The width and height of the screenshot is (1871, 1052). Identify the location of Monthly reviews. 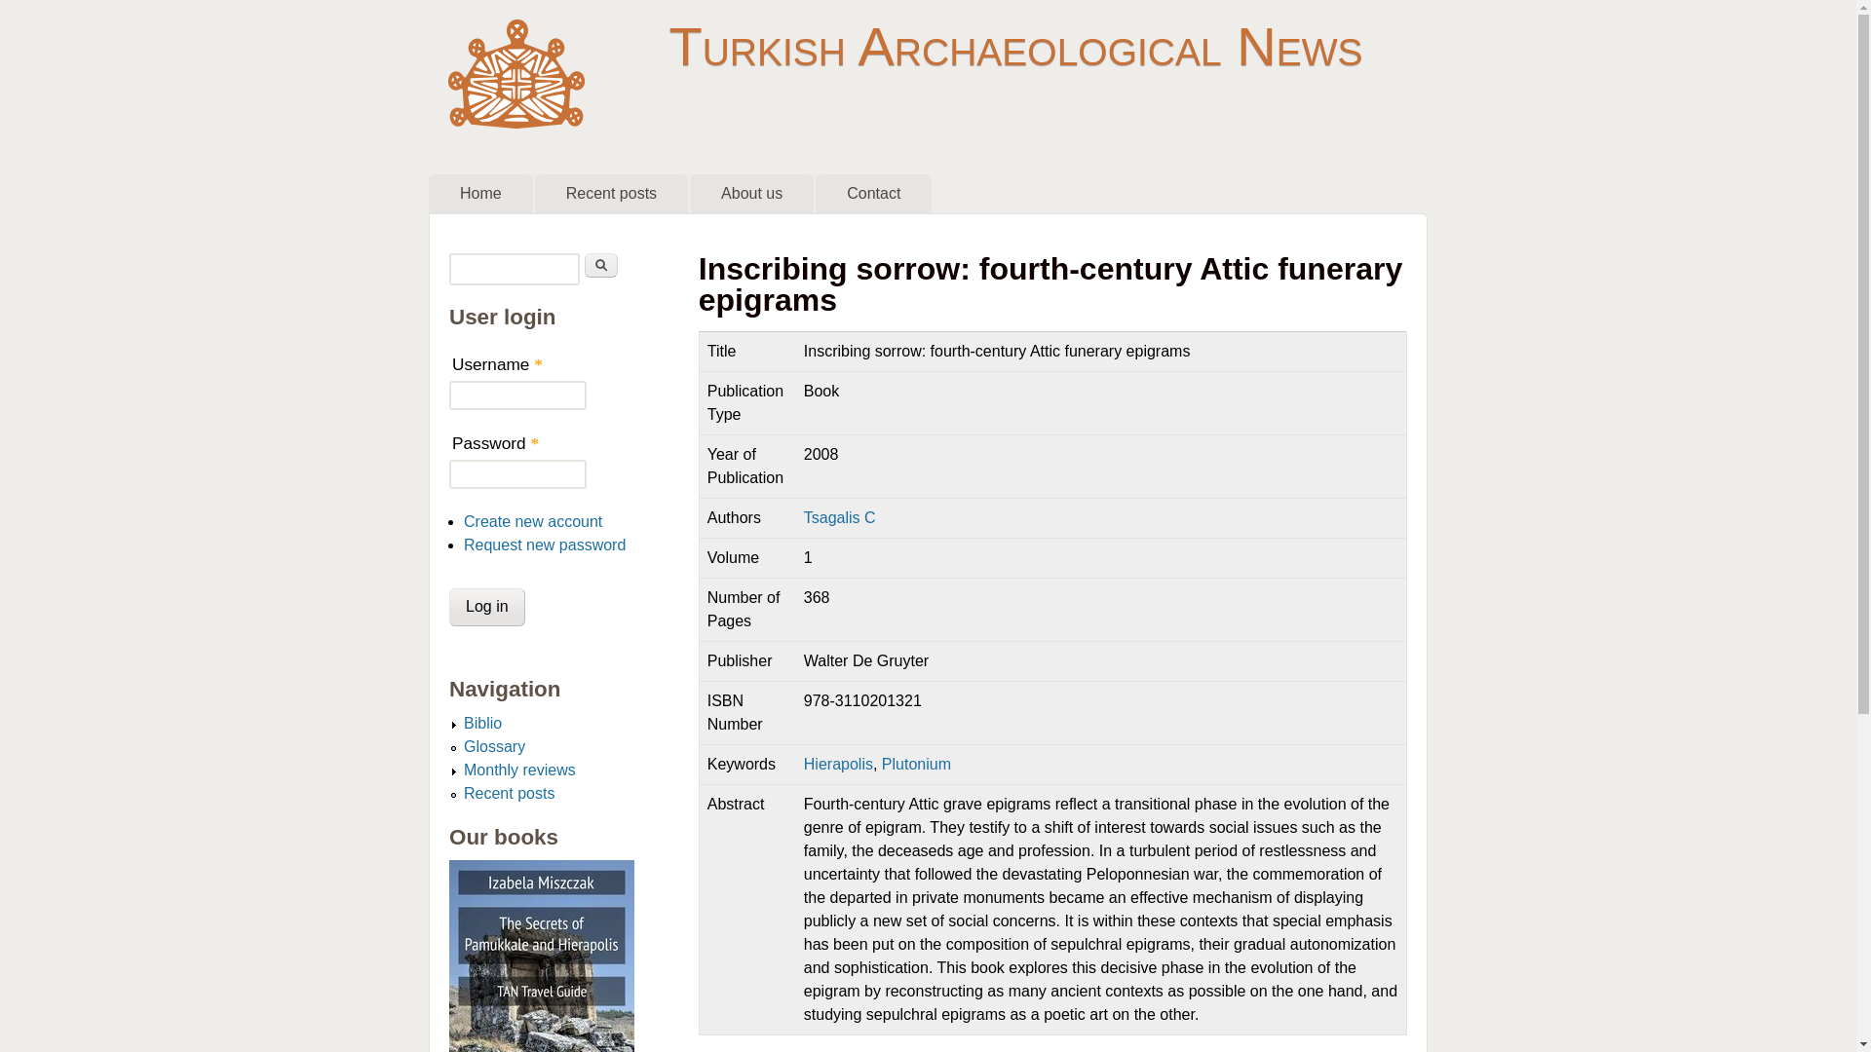
(520, 770).